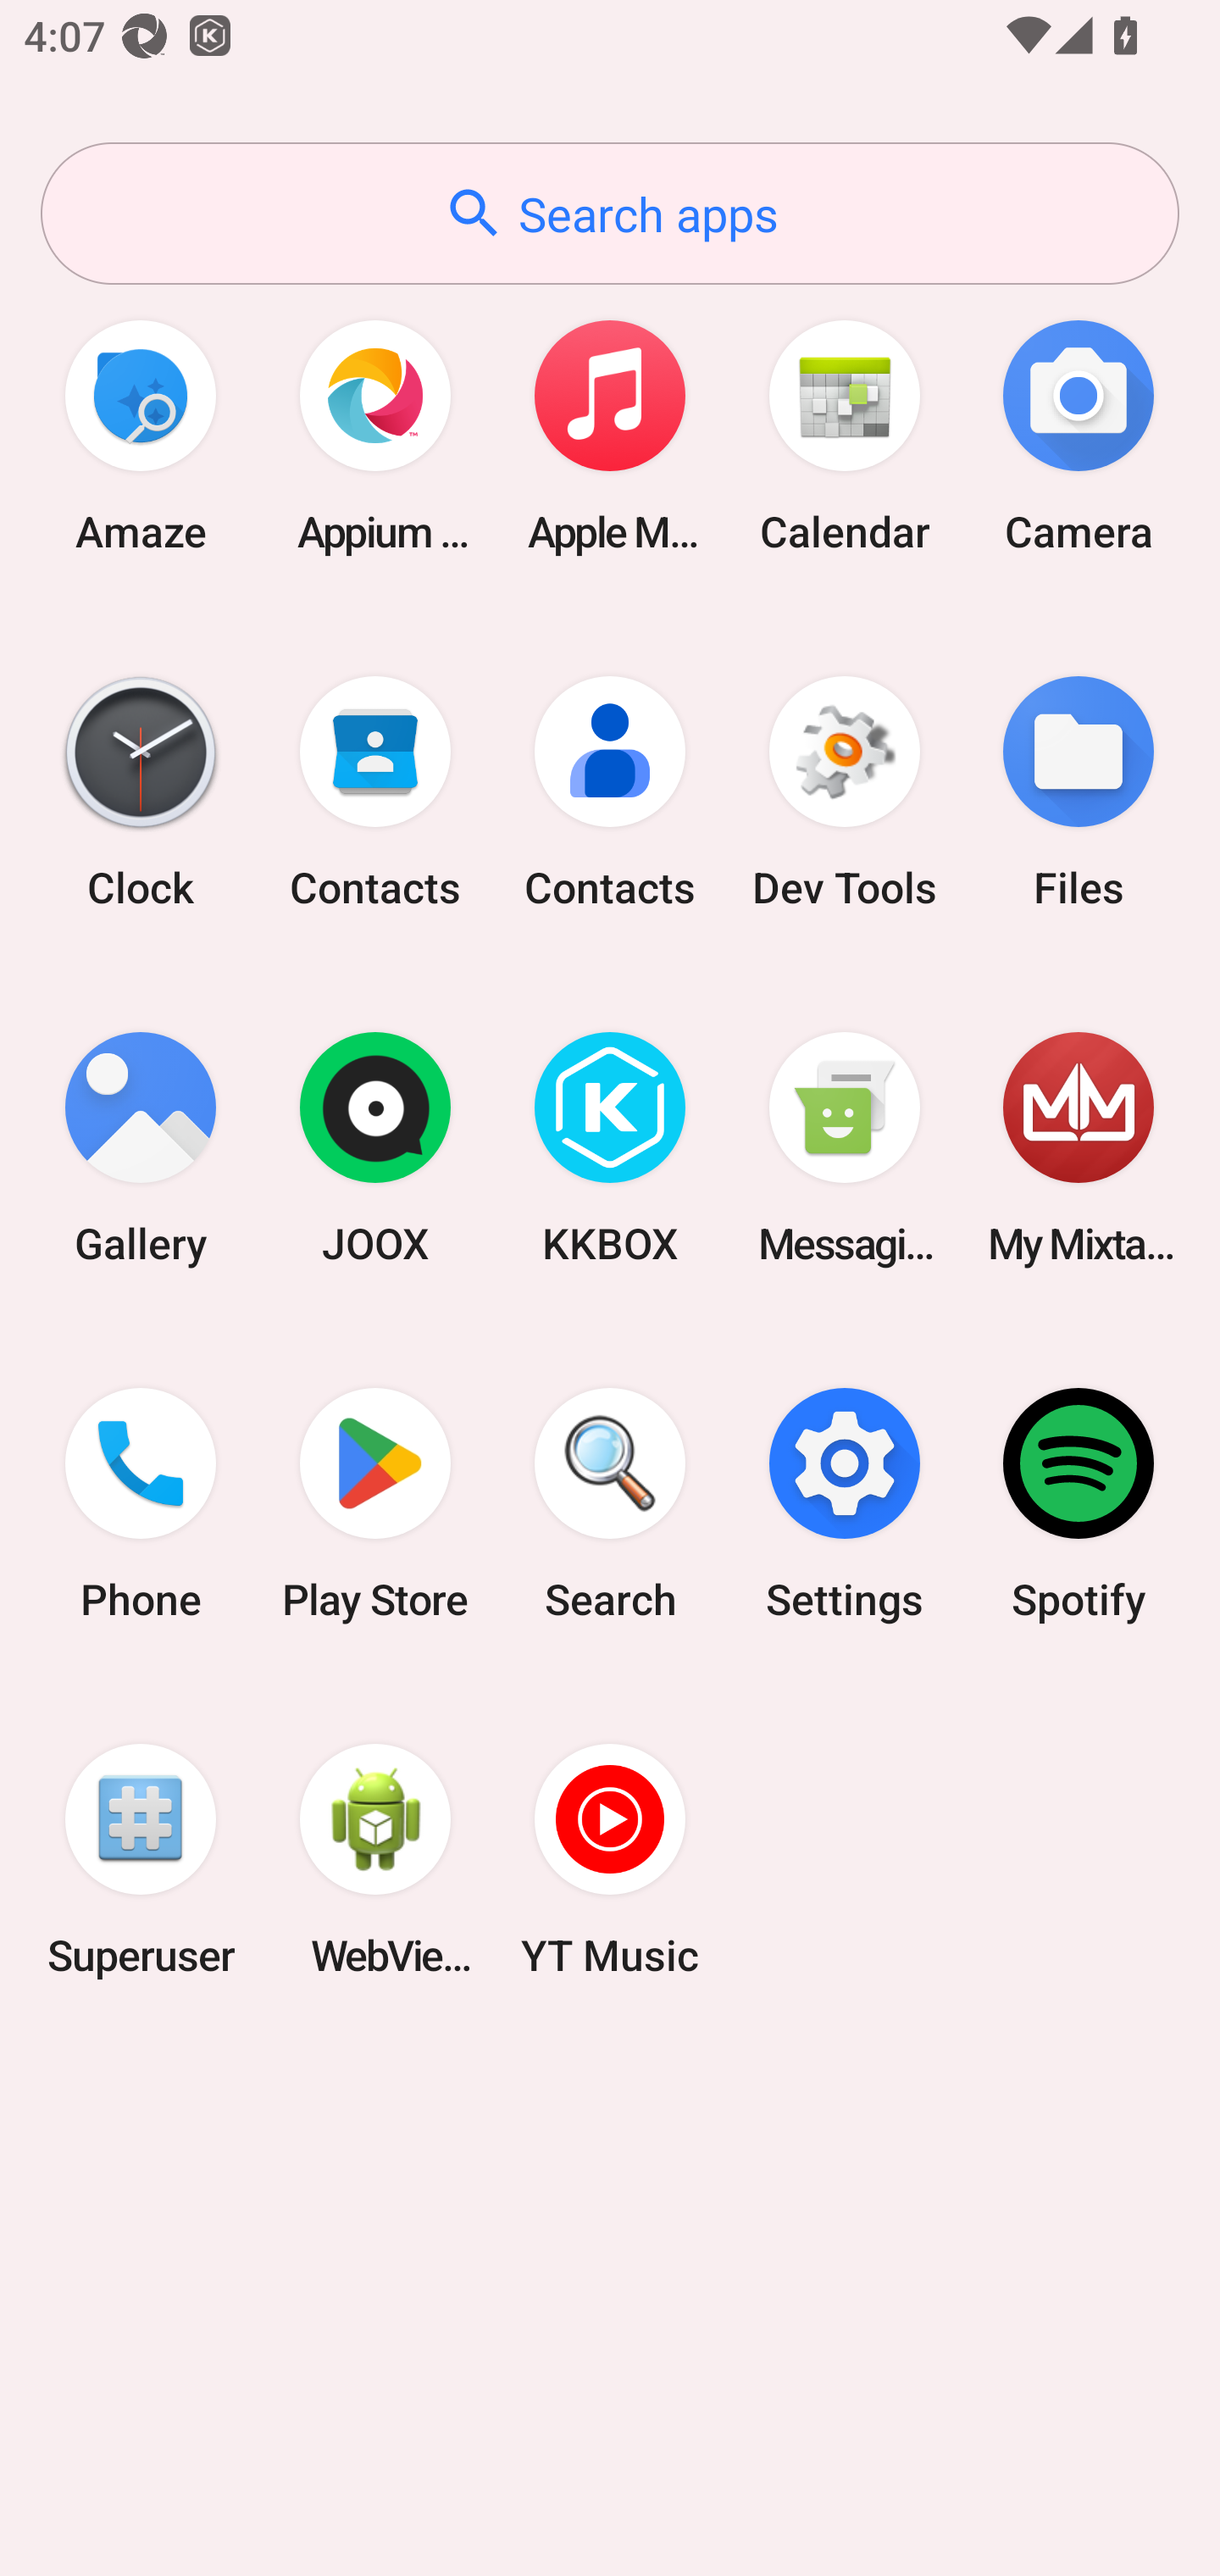 The height and width of the screenshot is (2576, 1220). Describe the element at coordinates (610, 791) in the screenshot. I see `Contacts` at that location.